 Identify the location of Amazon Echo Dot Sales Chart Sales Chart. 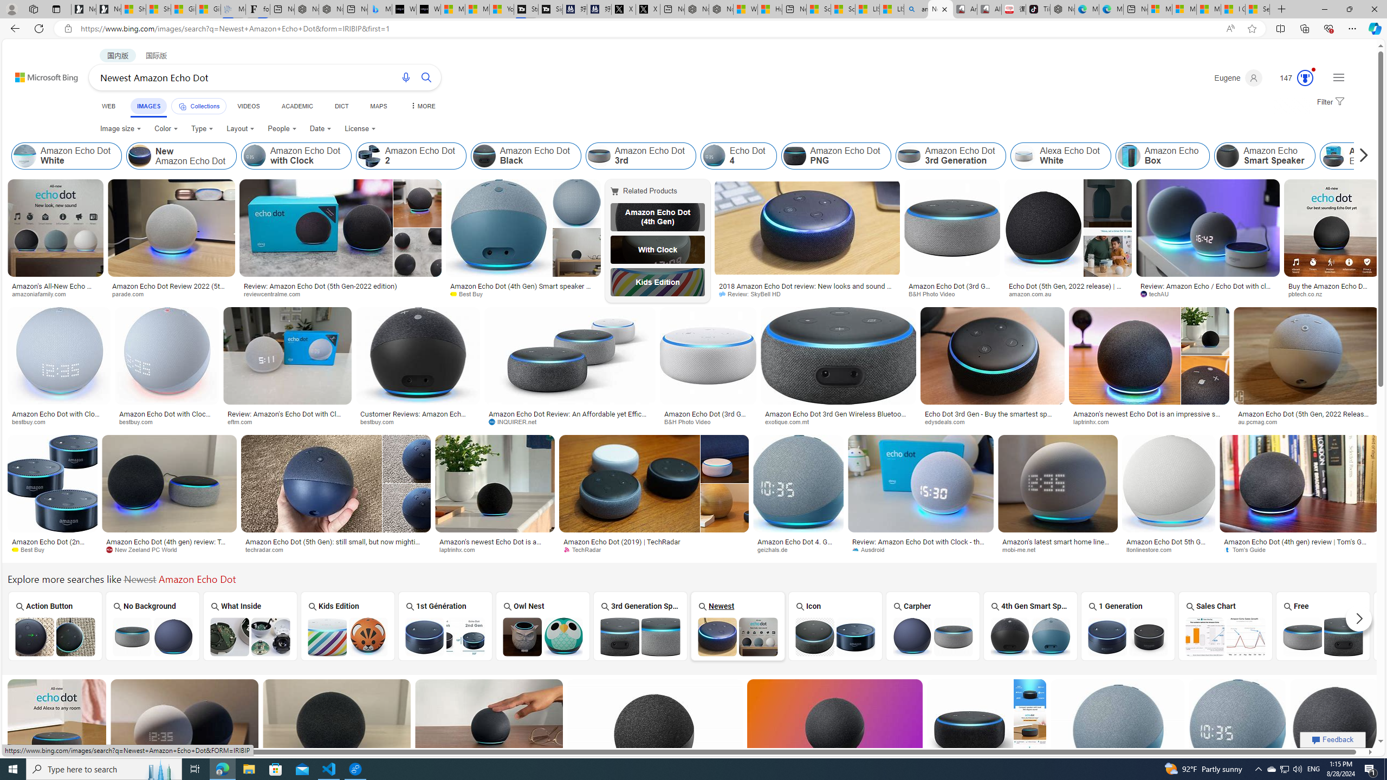
(1226, 626).